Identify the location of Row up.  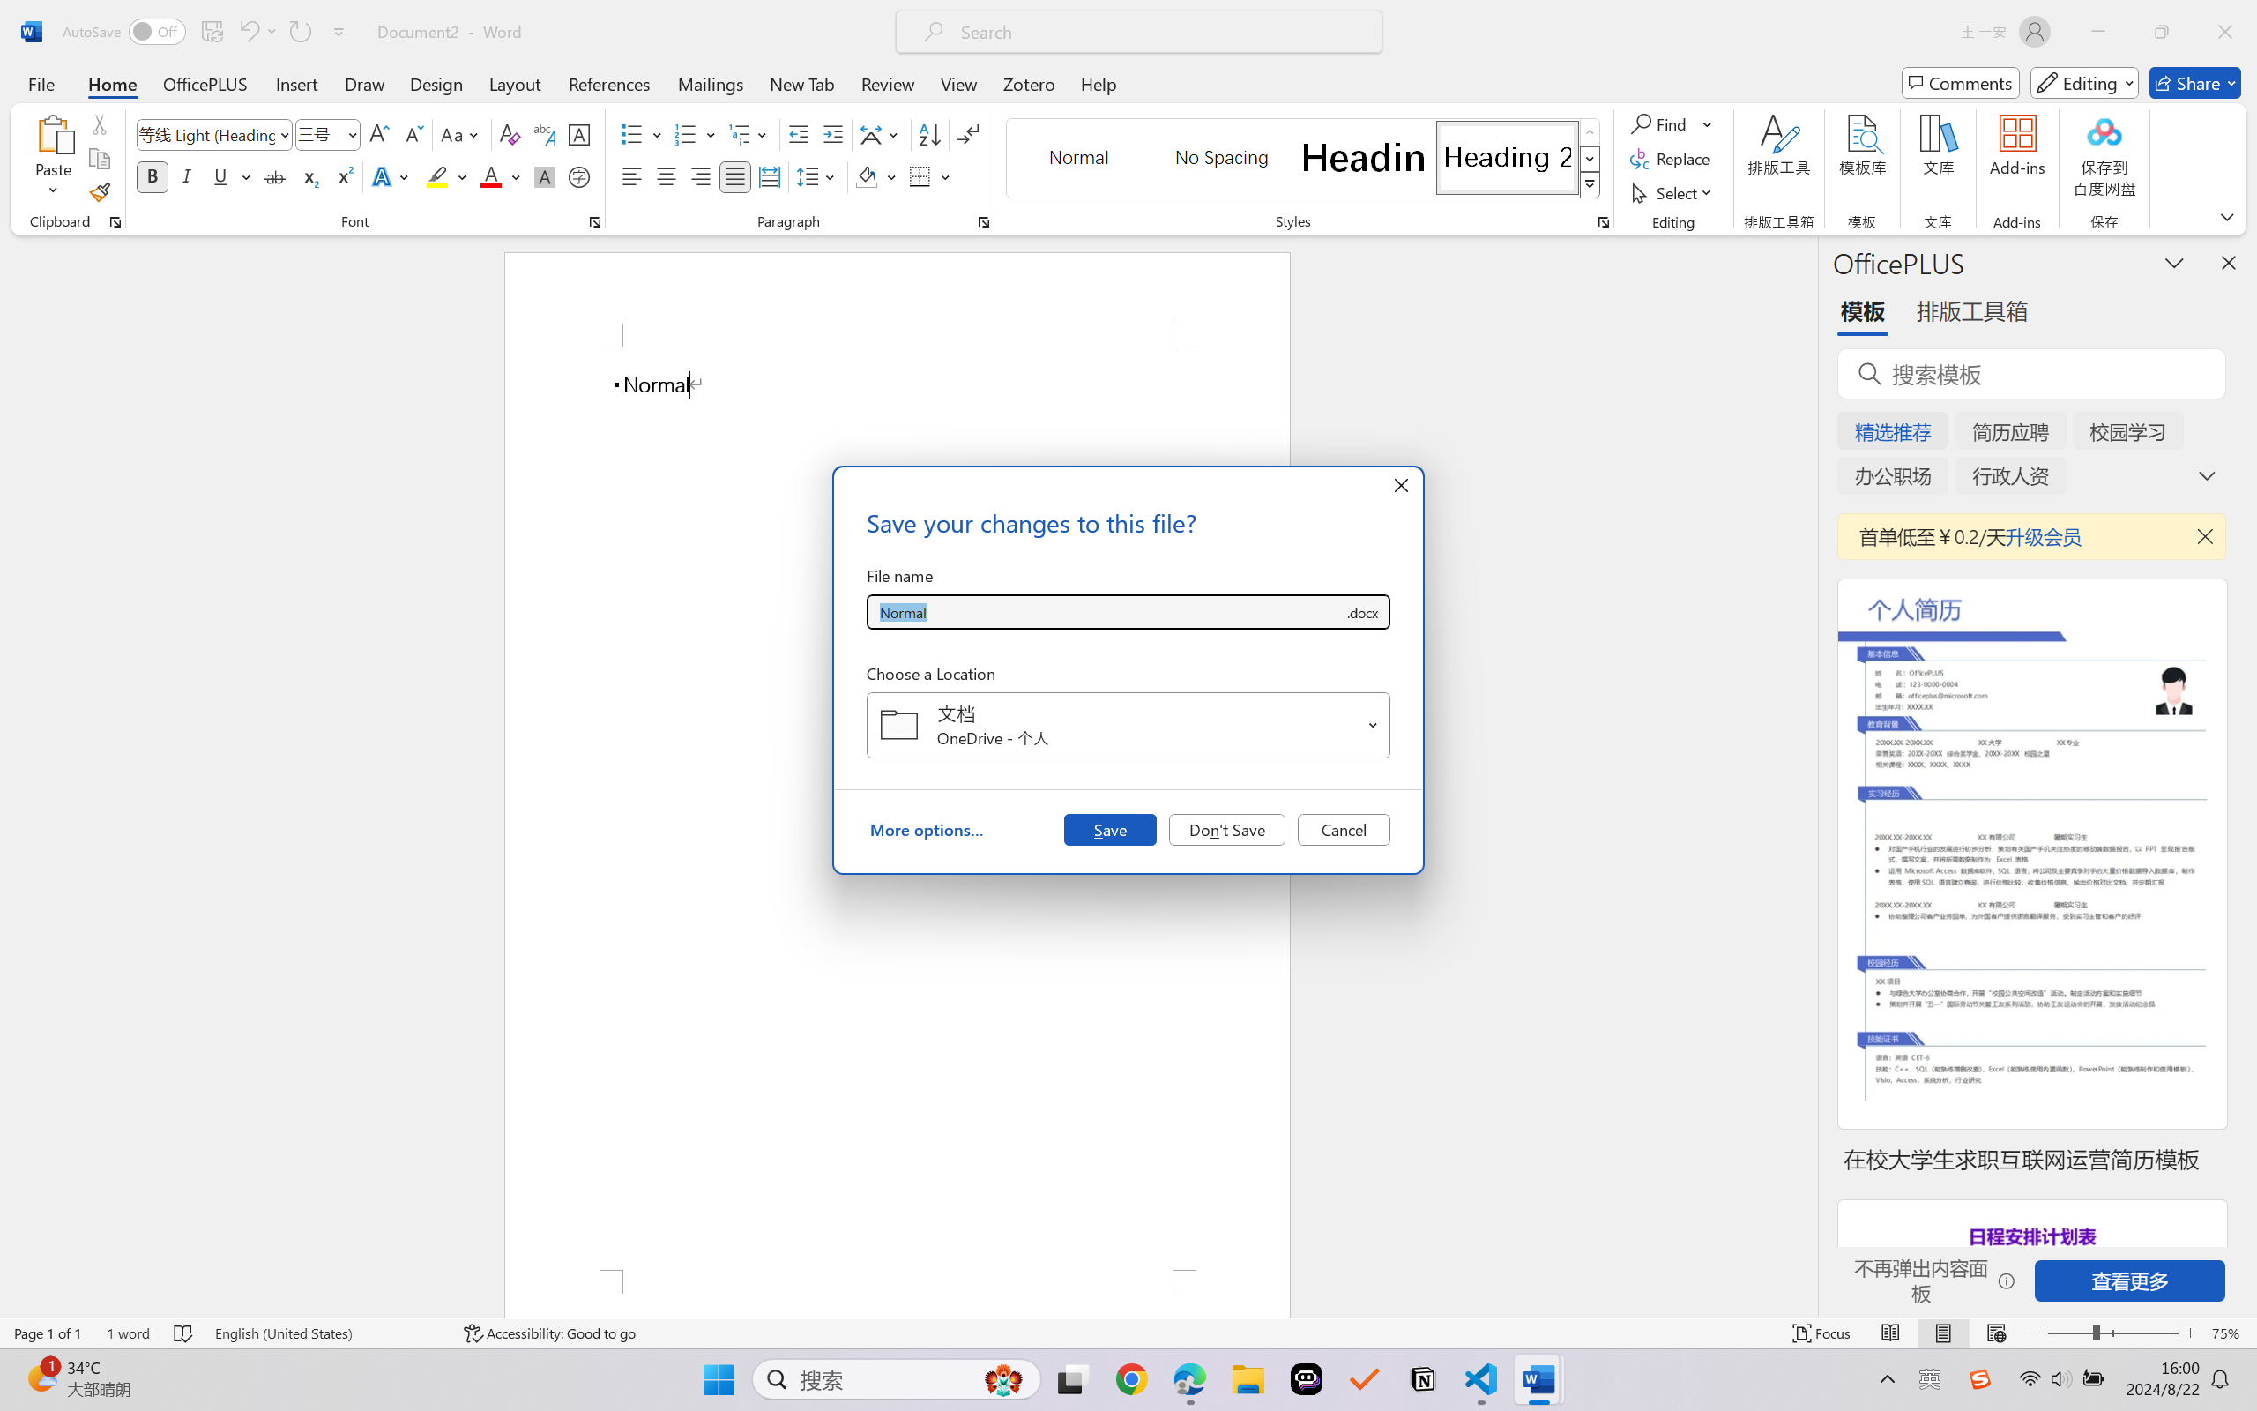
(1590, 132).